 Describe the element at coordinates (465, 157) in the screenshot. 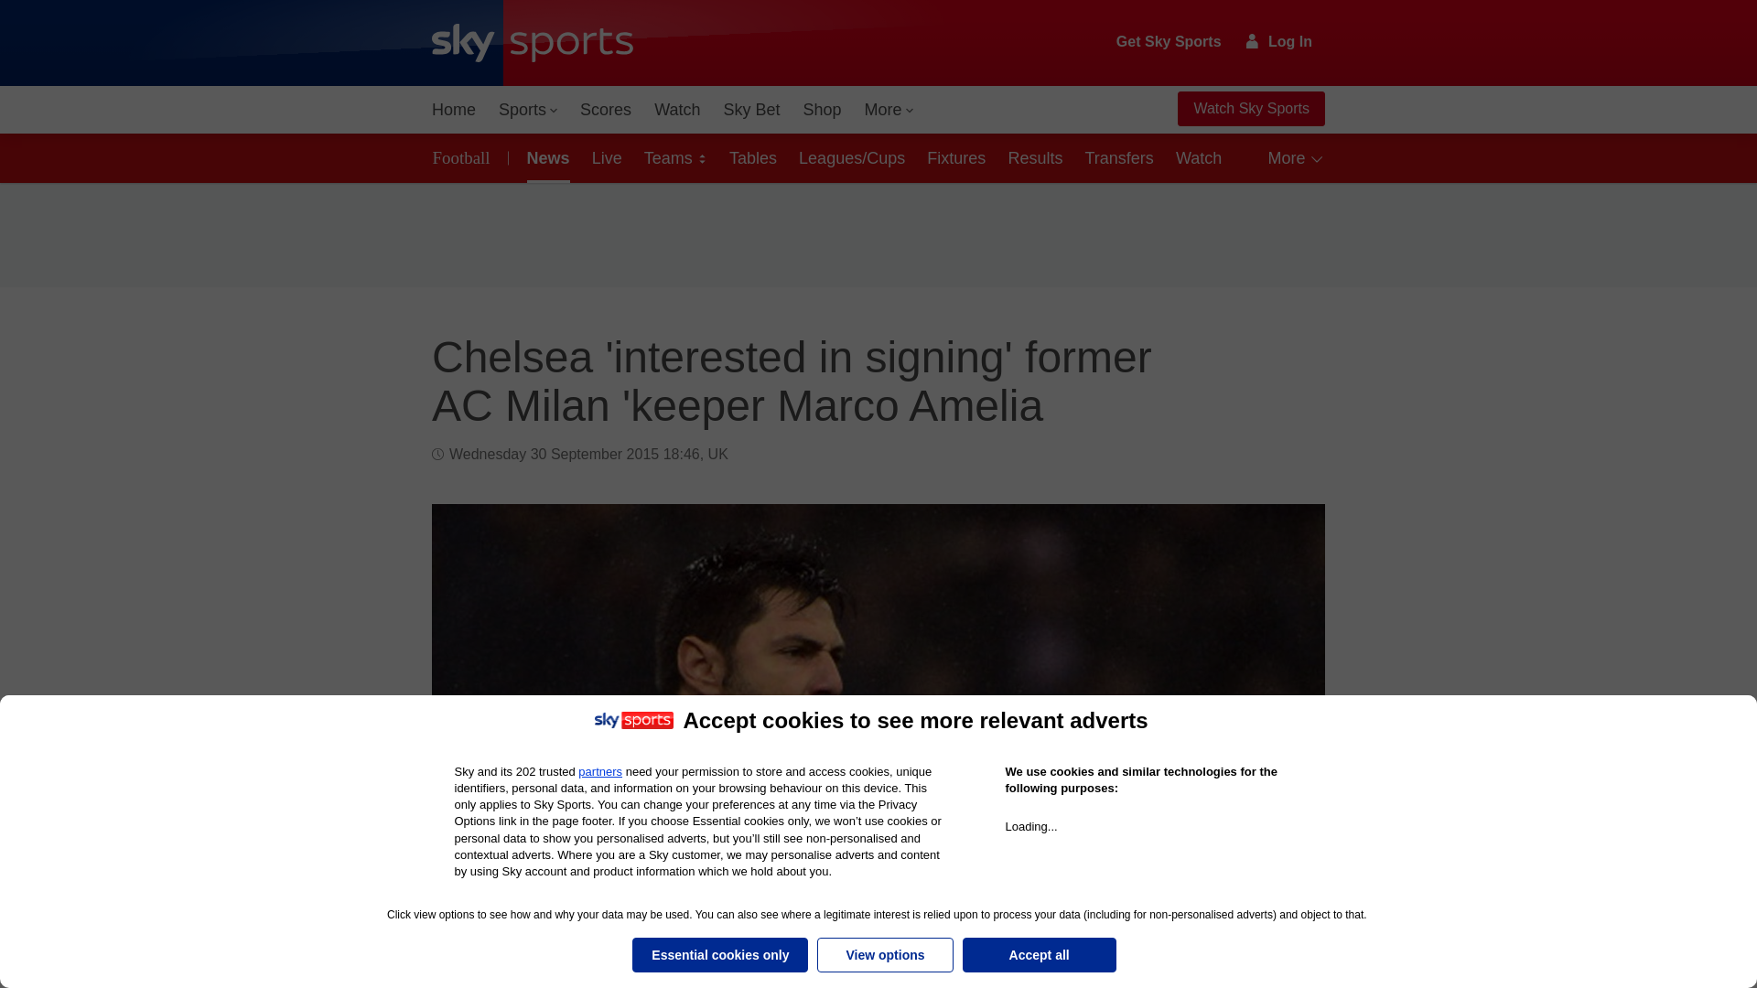

I see `Football` at that location.